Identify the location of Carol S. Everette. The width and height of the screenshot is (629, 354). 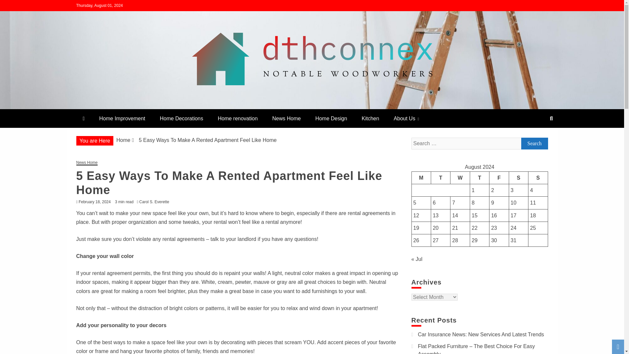
(156, 202).